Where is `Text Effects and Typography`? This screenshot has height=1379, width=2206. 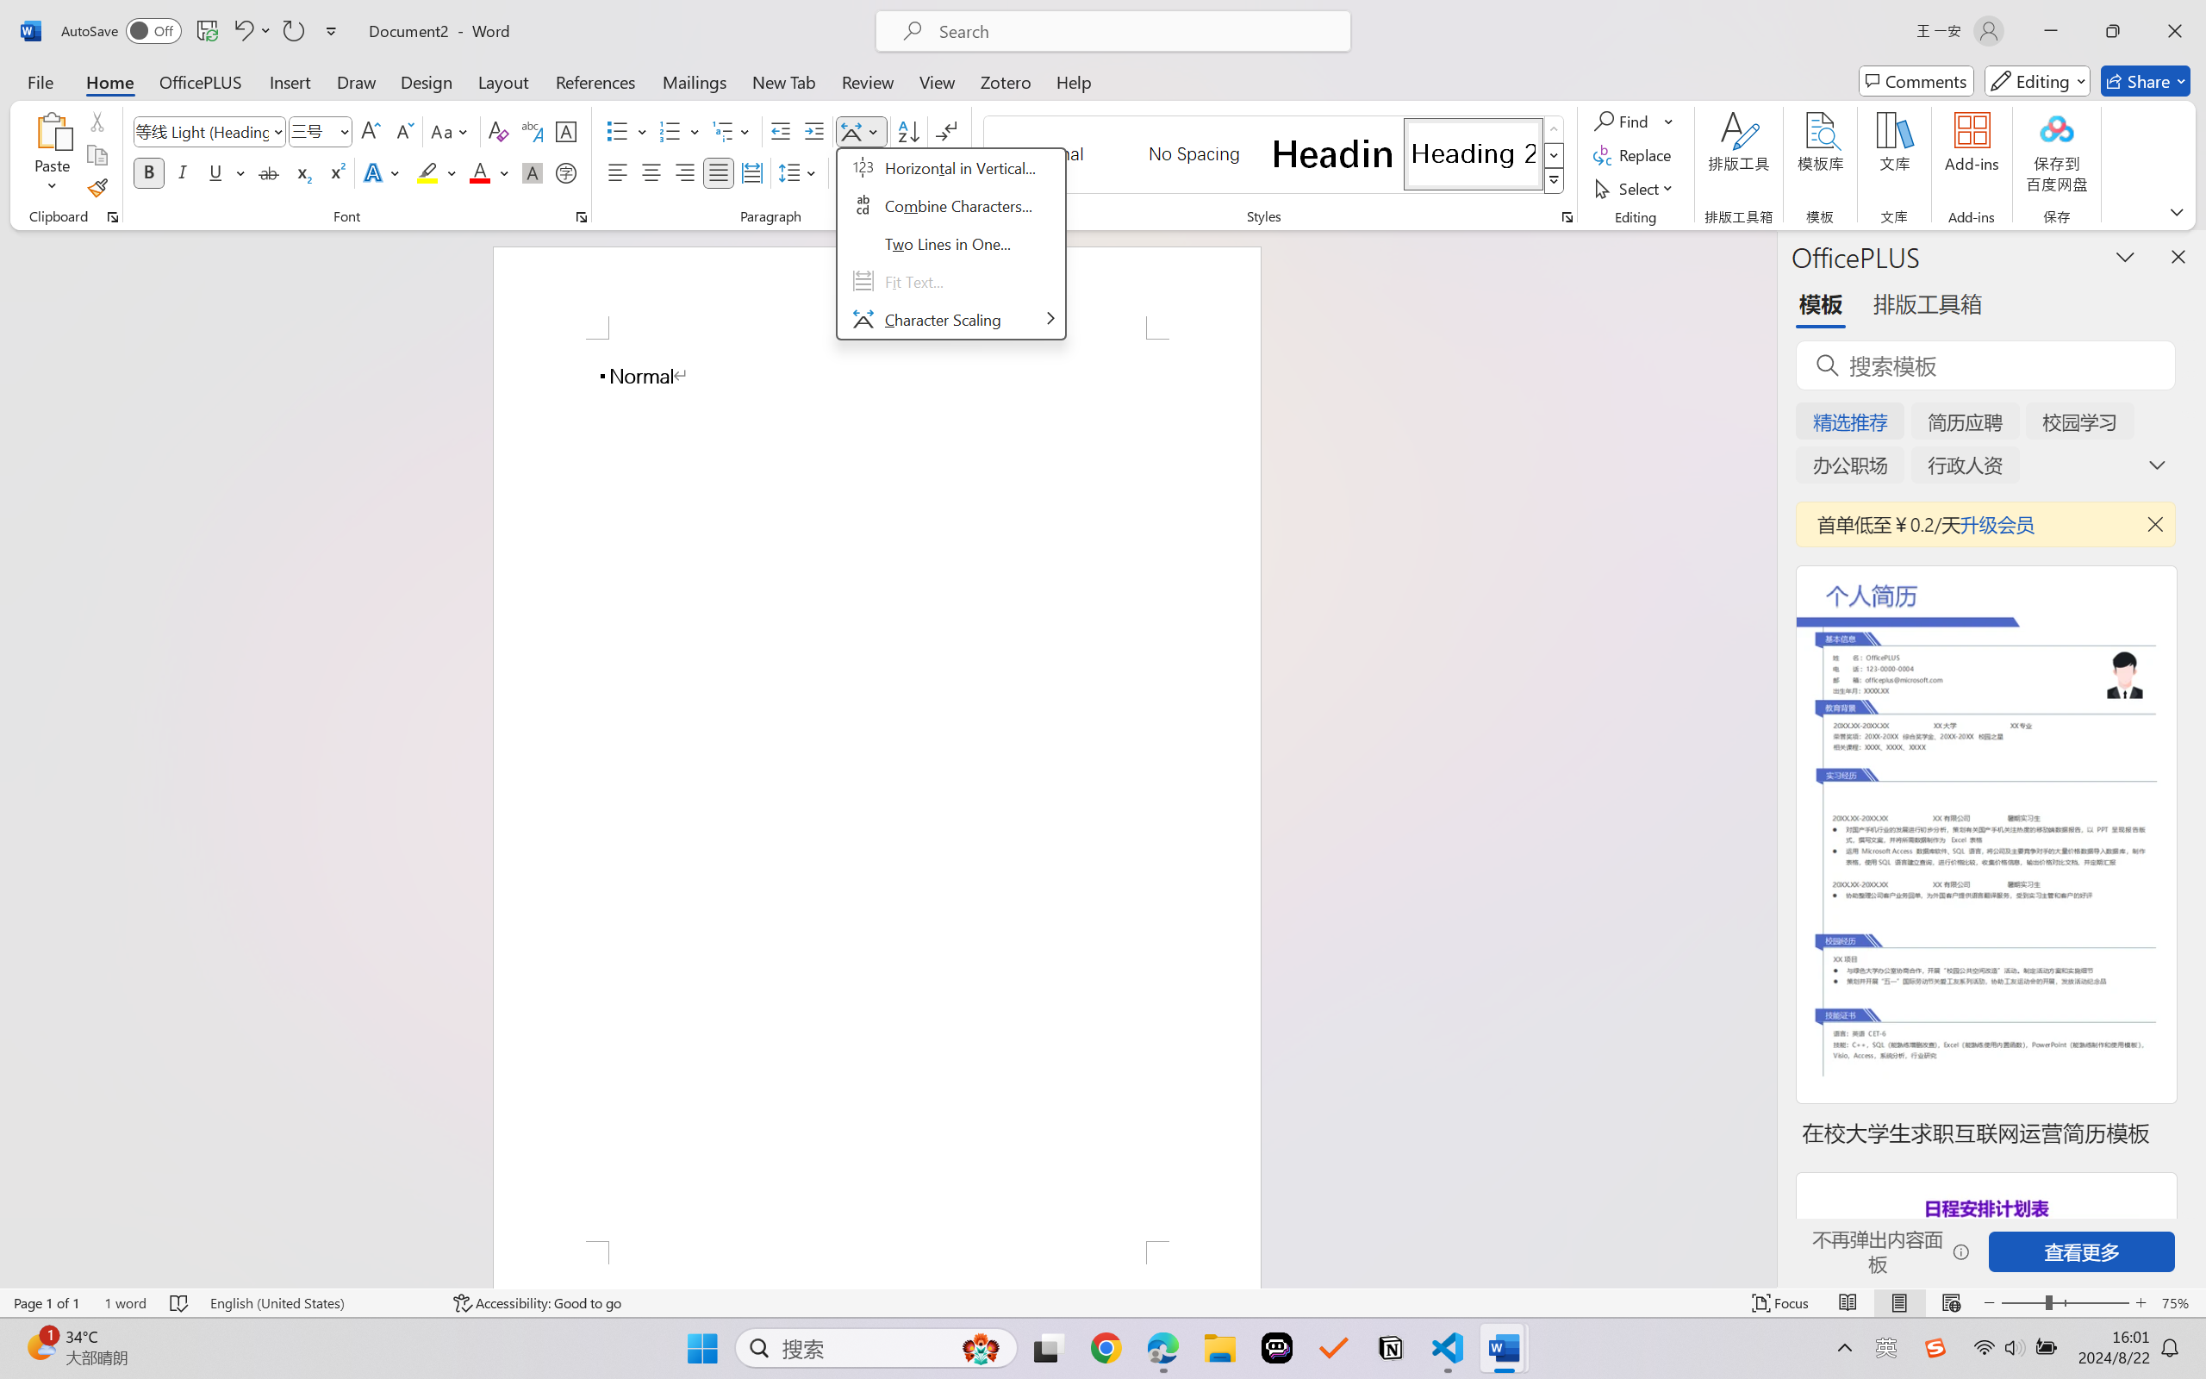 Text Effects and Typography is located at coordinates (383, 172).